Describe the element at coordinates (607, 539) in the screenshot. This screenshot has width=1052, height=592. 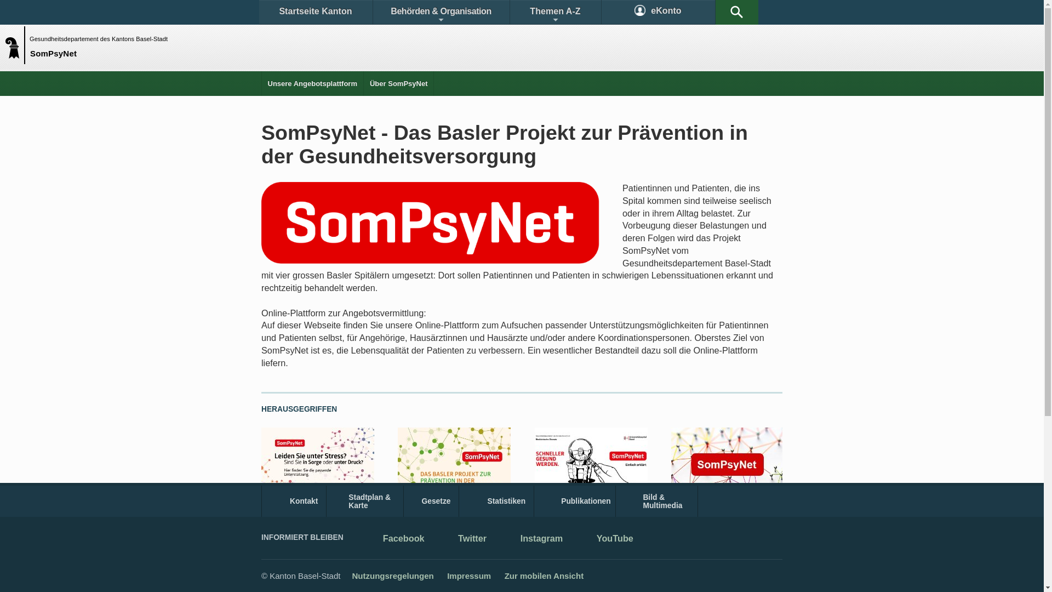
I see `YouTube` at that location.